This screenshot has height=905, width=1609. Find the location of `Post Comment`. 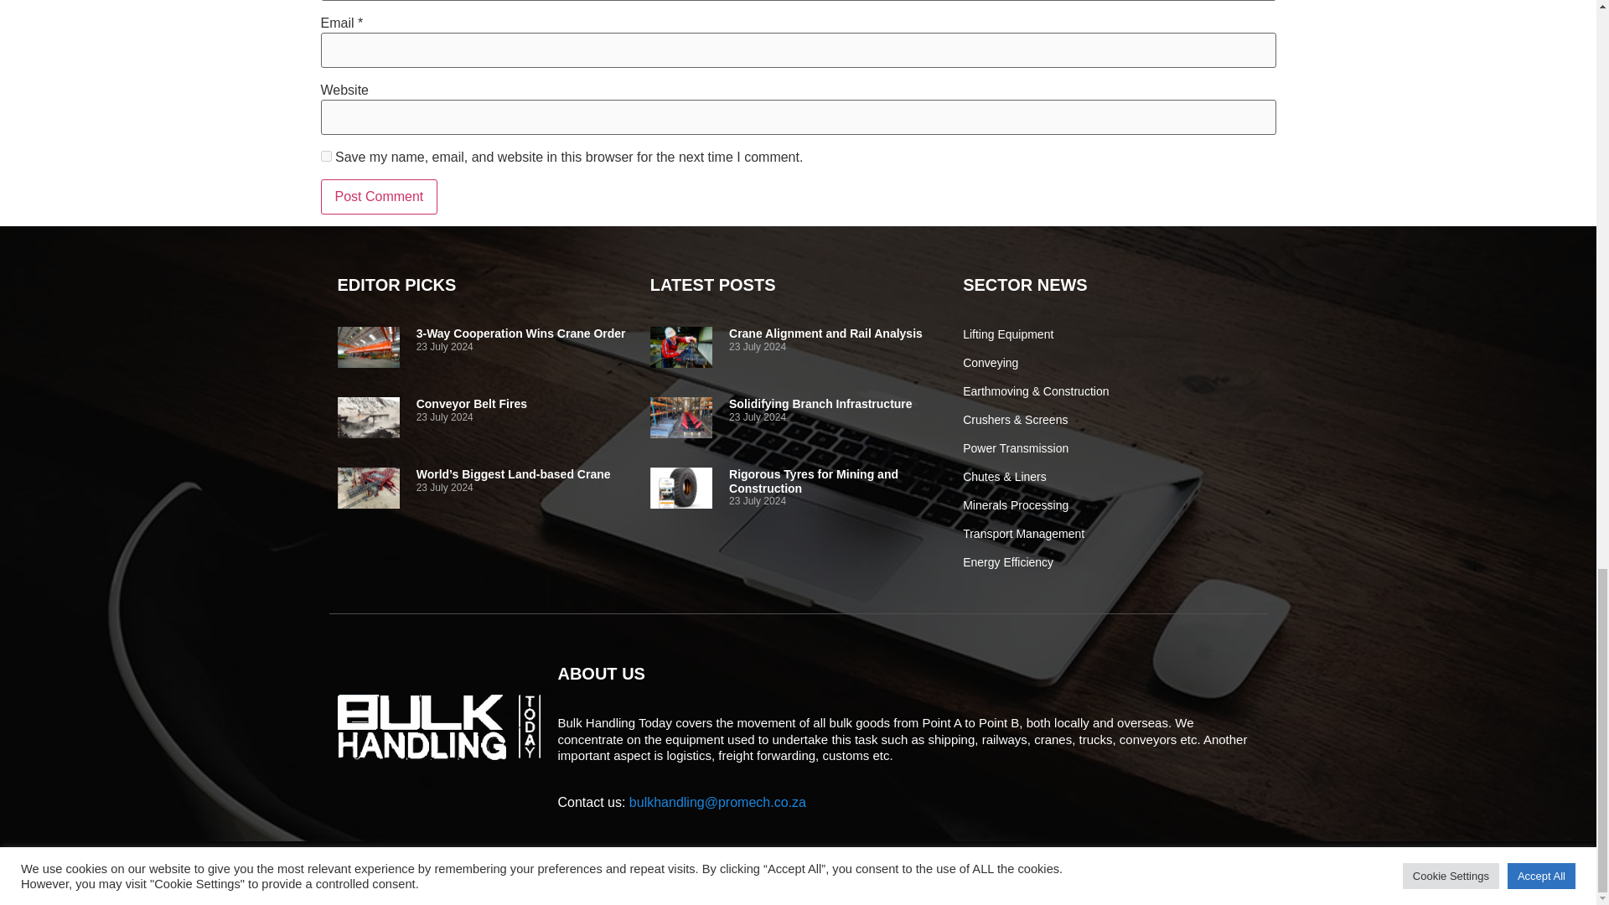

Post Comment is located at coordinates (379, 196).